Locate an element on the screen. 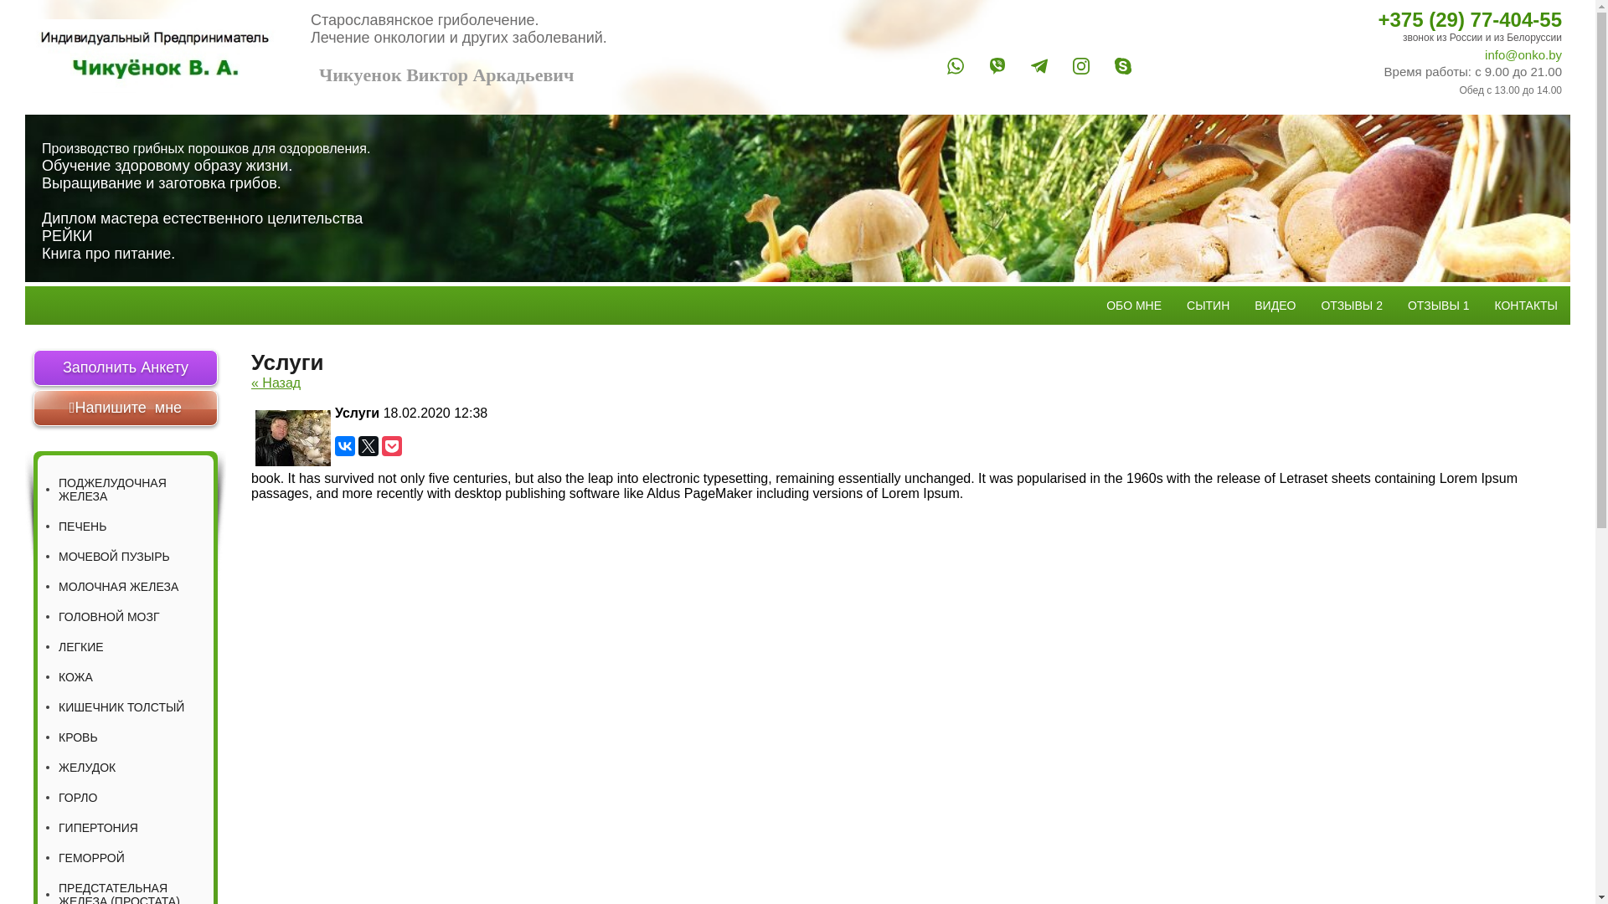 The height and width of the screenshot is (904, 1608). Pocket is located at coordinates (392, 446).